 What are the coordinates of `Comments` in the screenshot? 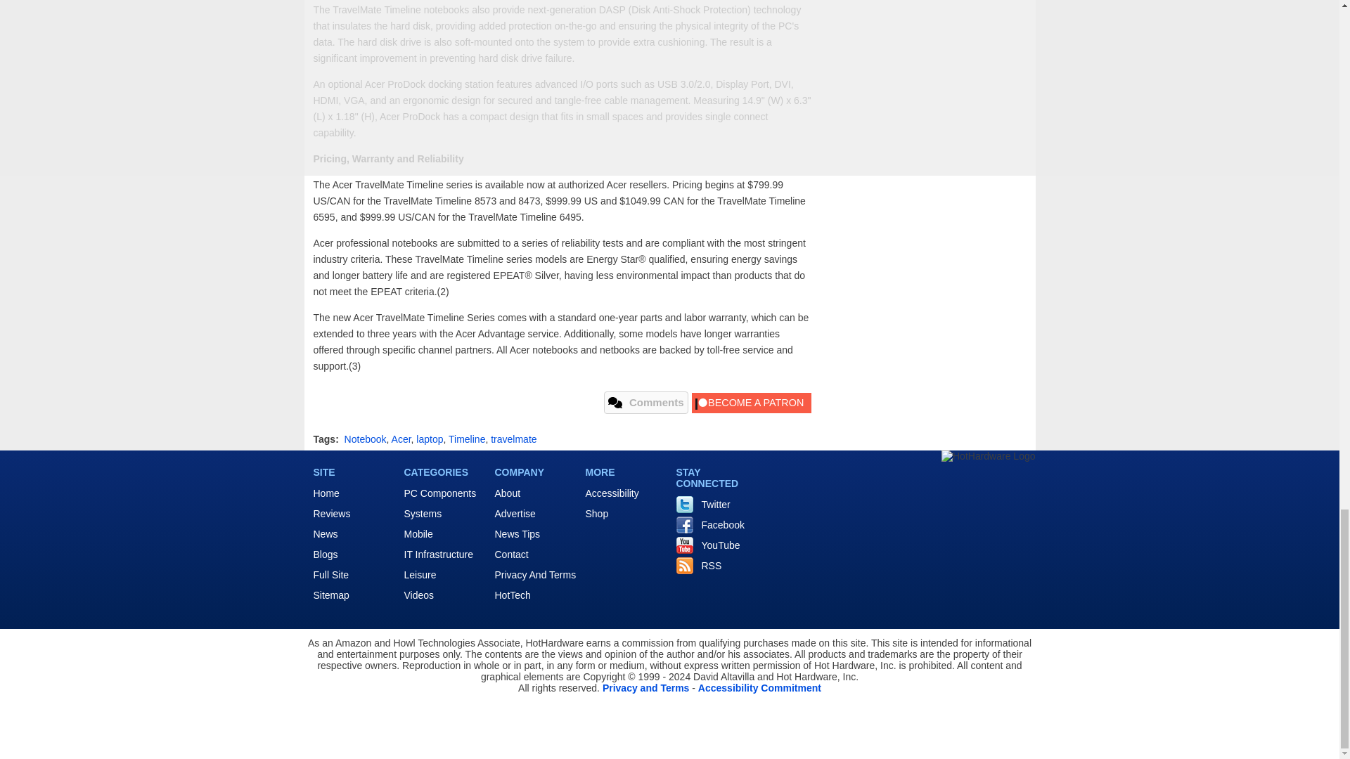 It's located at (645, 402).